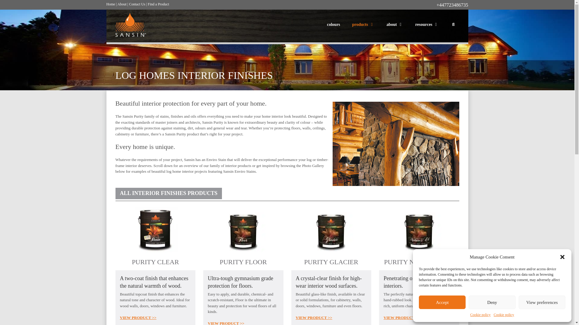 This screenshot has width=579, height=325. Describe the element at coordinates (542, 302) in the screenshot. I see `View preferences` at that location.